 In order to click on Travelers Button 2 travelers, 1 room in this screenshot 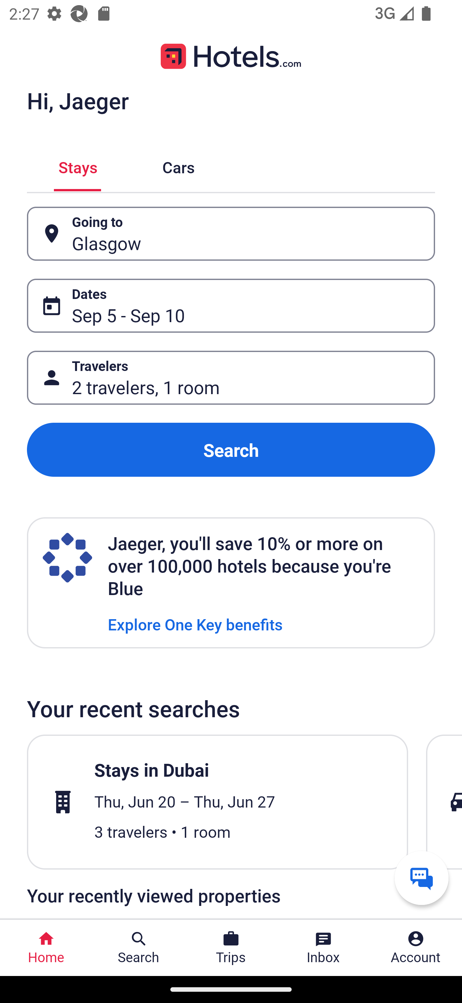, I will do `click(231, 378)`.